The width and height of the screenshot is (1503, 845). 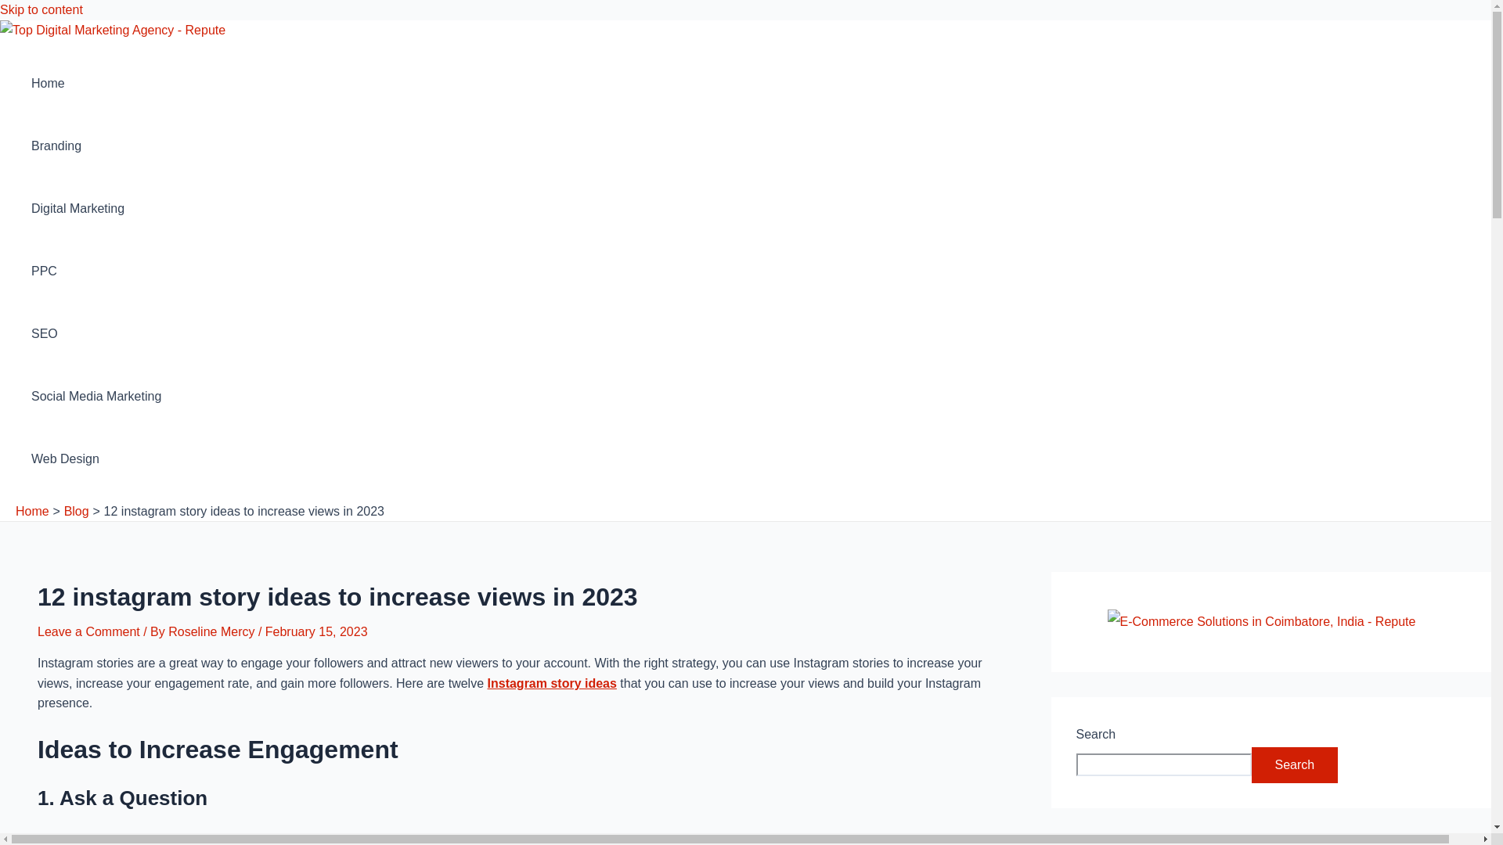 What do you see at coordinates (88, 632) in the screenshot?
I see `Leave a Comment` at bounding box center [88, 632].